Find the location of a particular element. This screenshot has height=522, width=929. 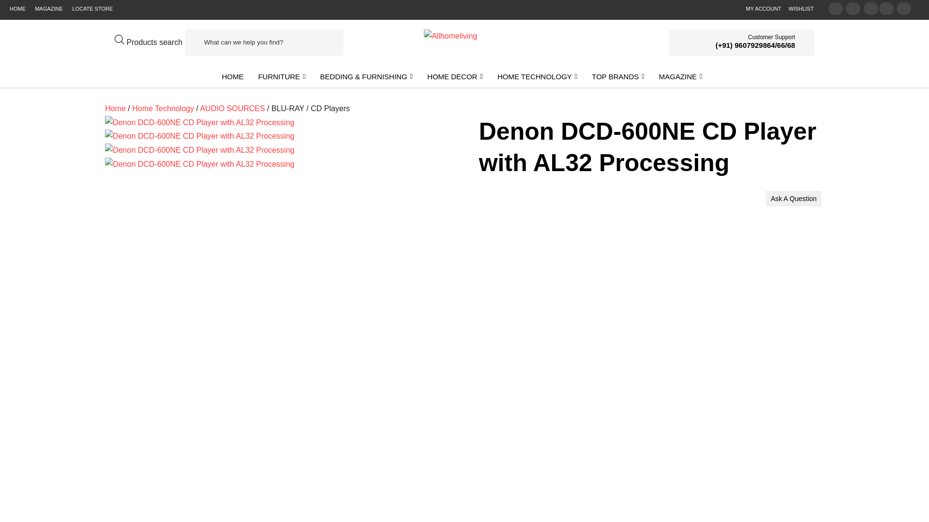

MAGAZINE is located at coordinates (48, 9).